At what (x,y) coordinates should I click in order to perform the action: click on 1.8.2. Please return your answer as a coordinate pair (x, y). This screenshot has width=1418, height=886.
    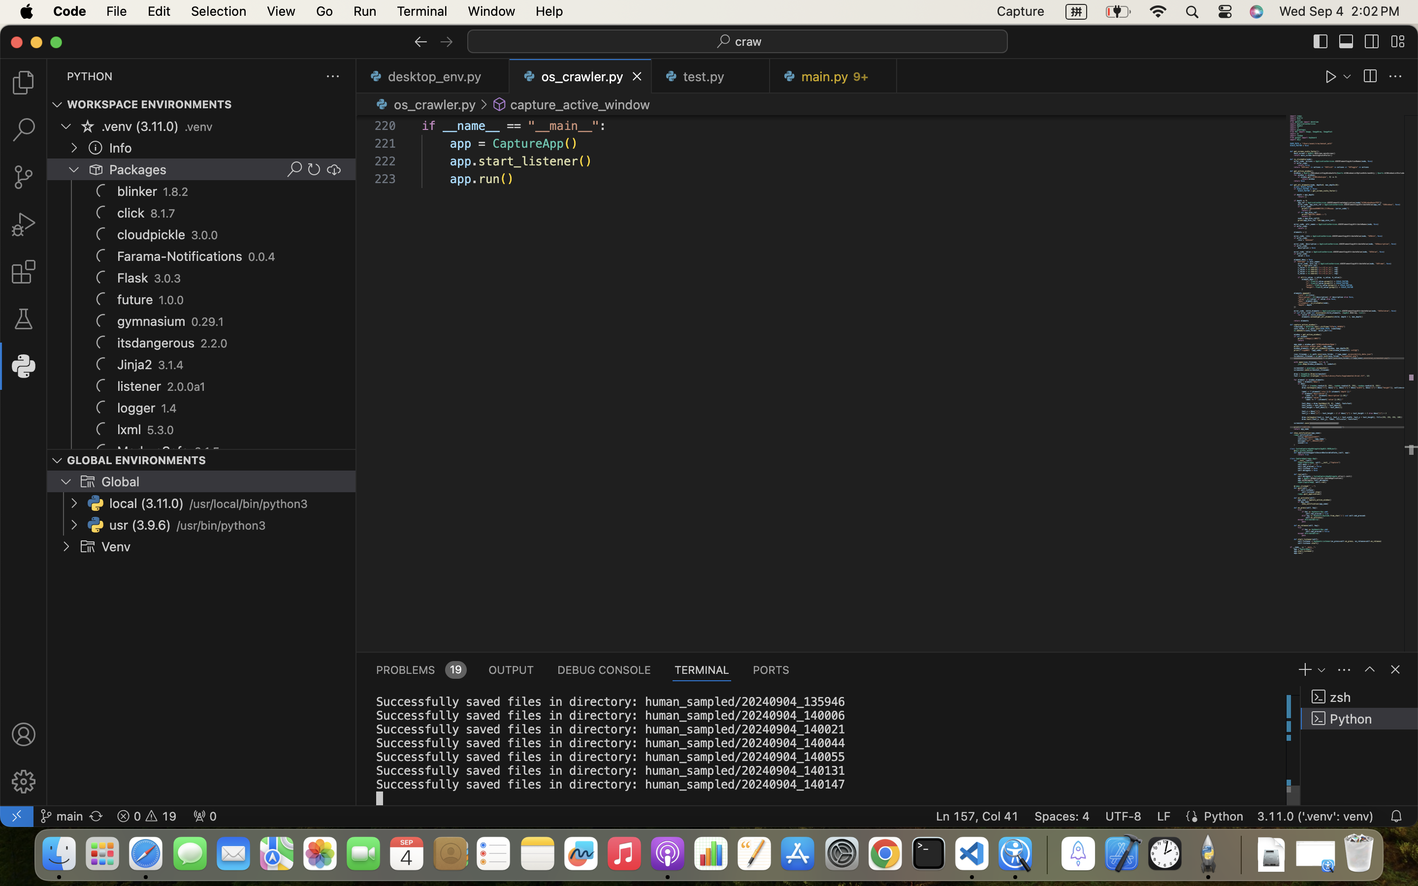
    Looking at the image, I should click on (176, 192).